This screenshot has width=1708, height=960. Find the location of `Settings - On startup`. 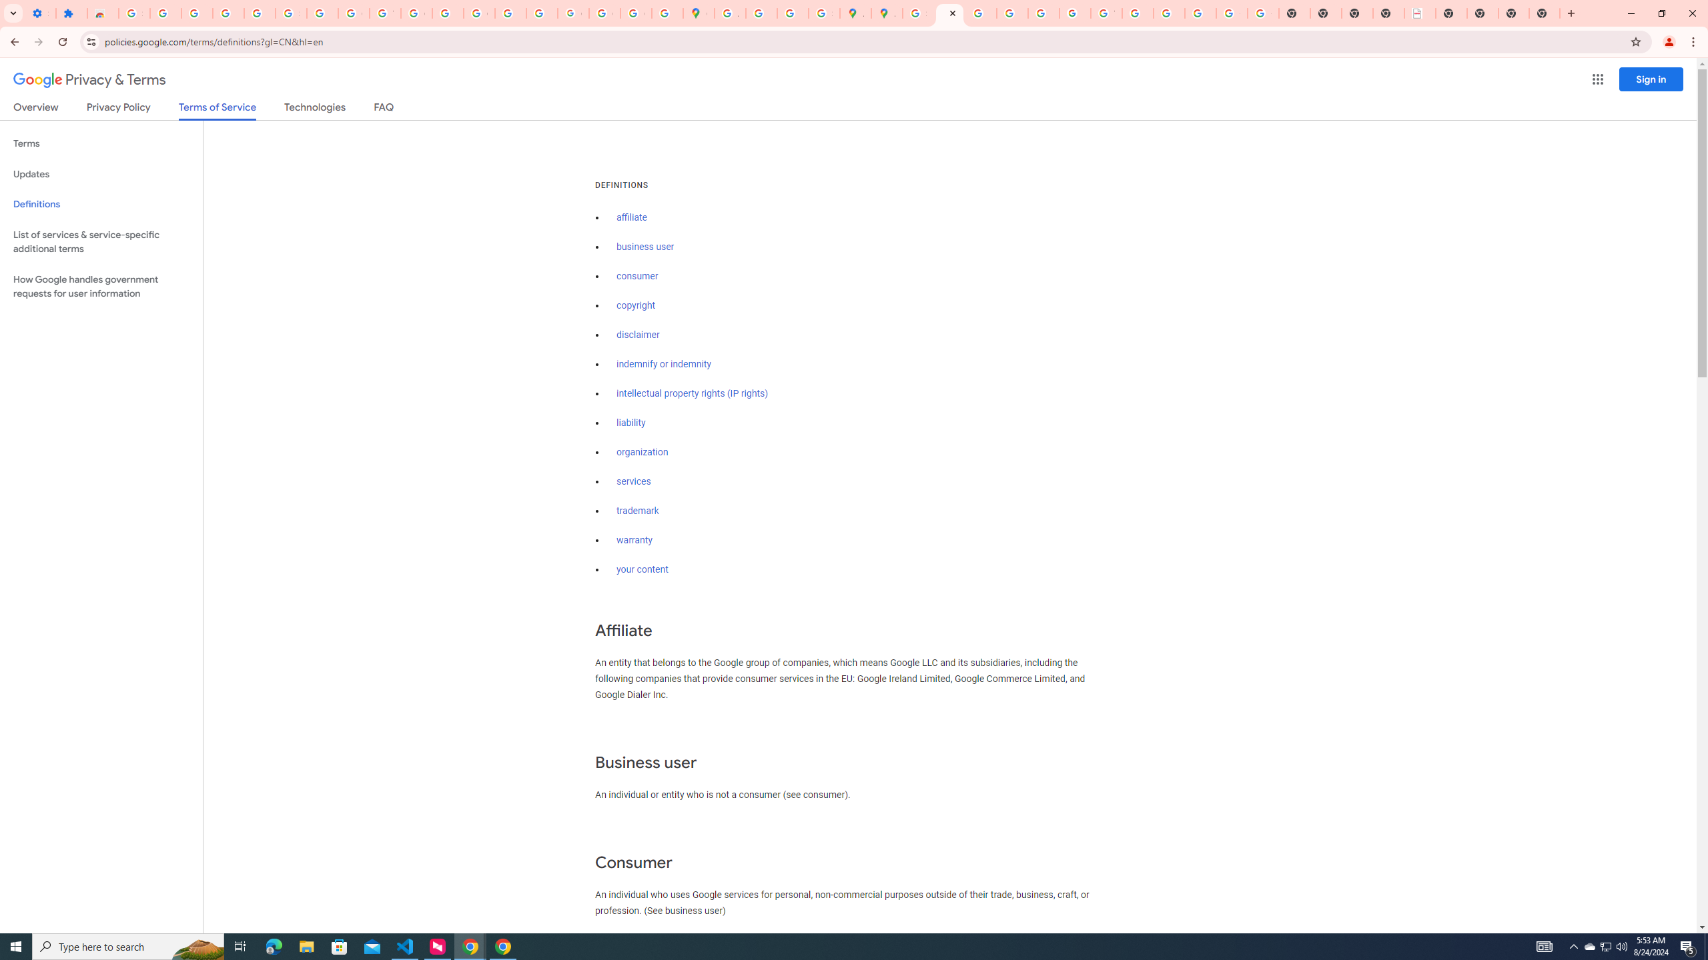

Settings - On startup is located at coordinates (40, 13).